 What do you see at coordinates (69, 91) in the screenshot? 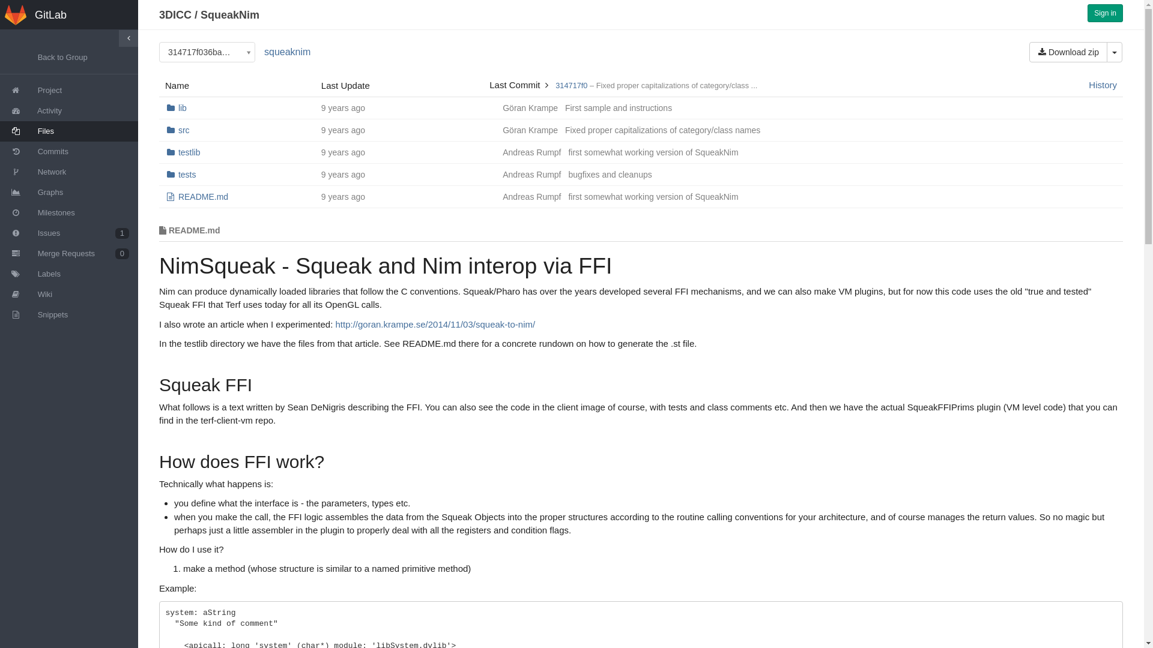
I see `Project` at bounding box center [69, 91].